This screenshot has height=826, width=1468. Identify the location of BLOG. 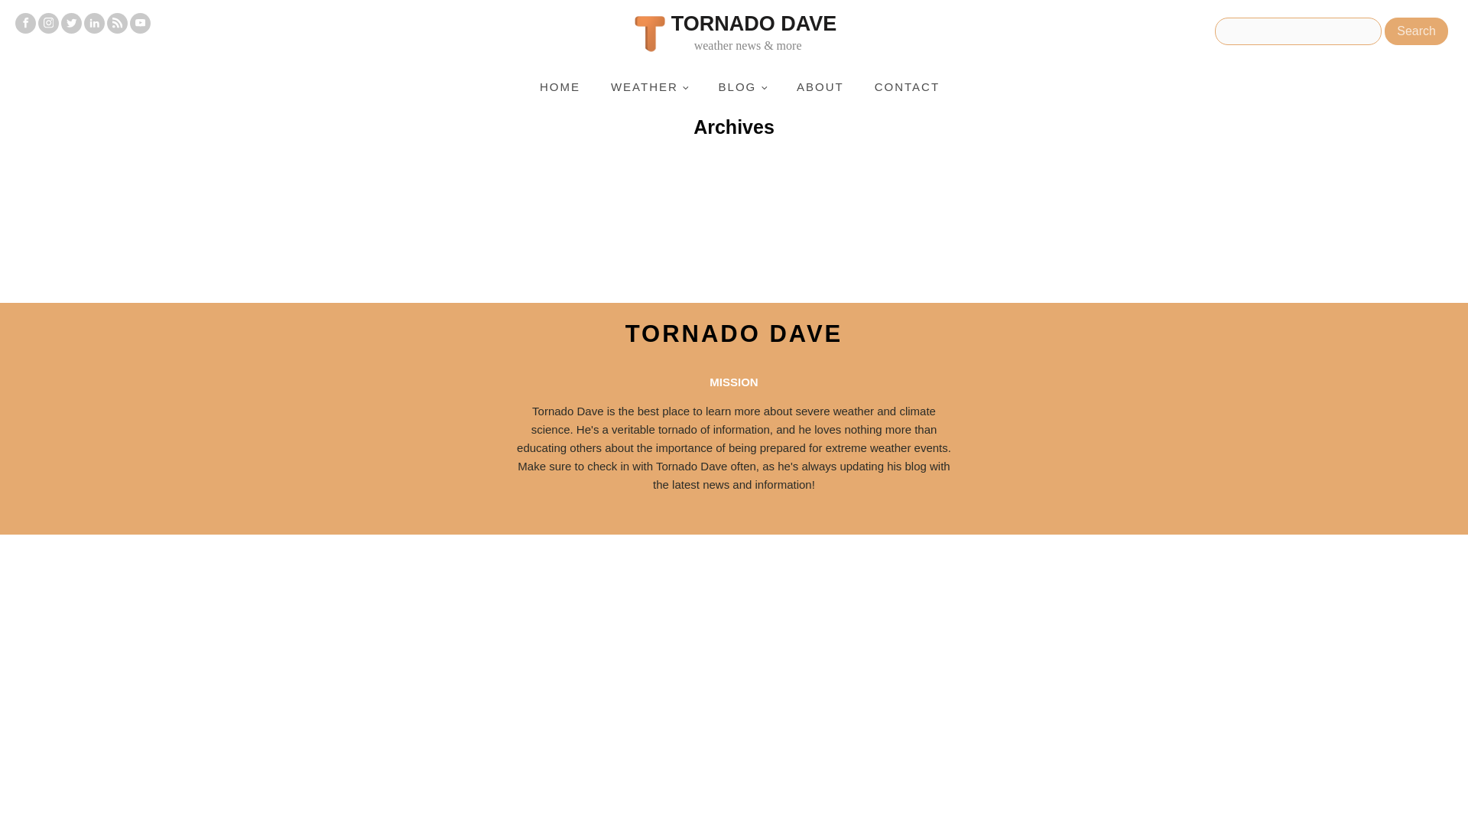
(742, 87).